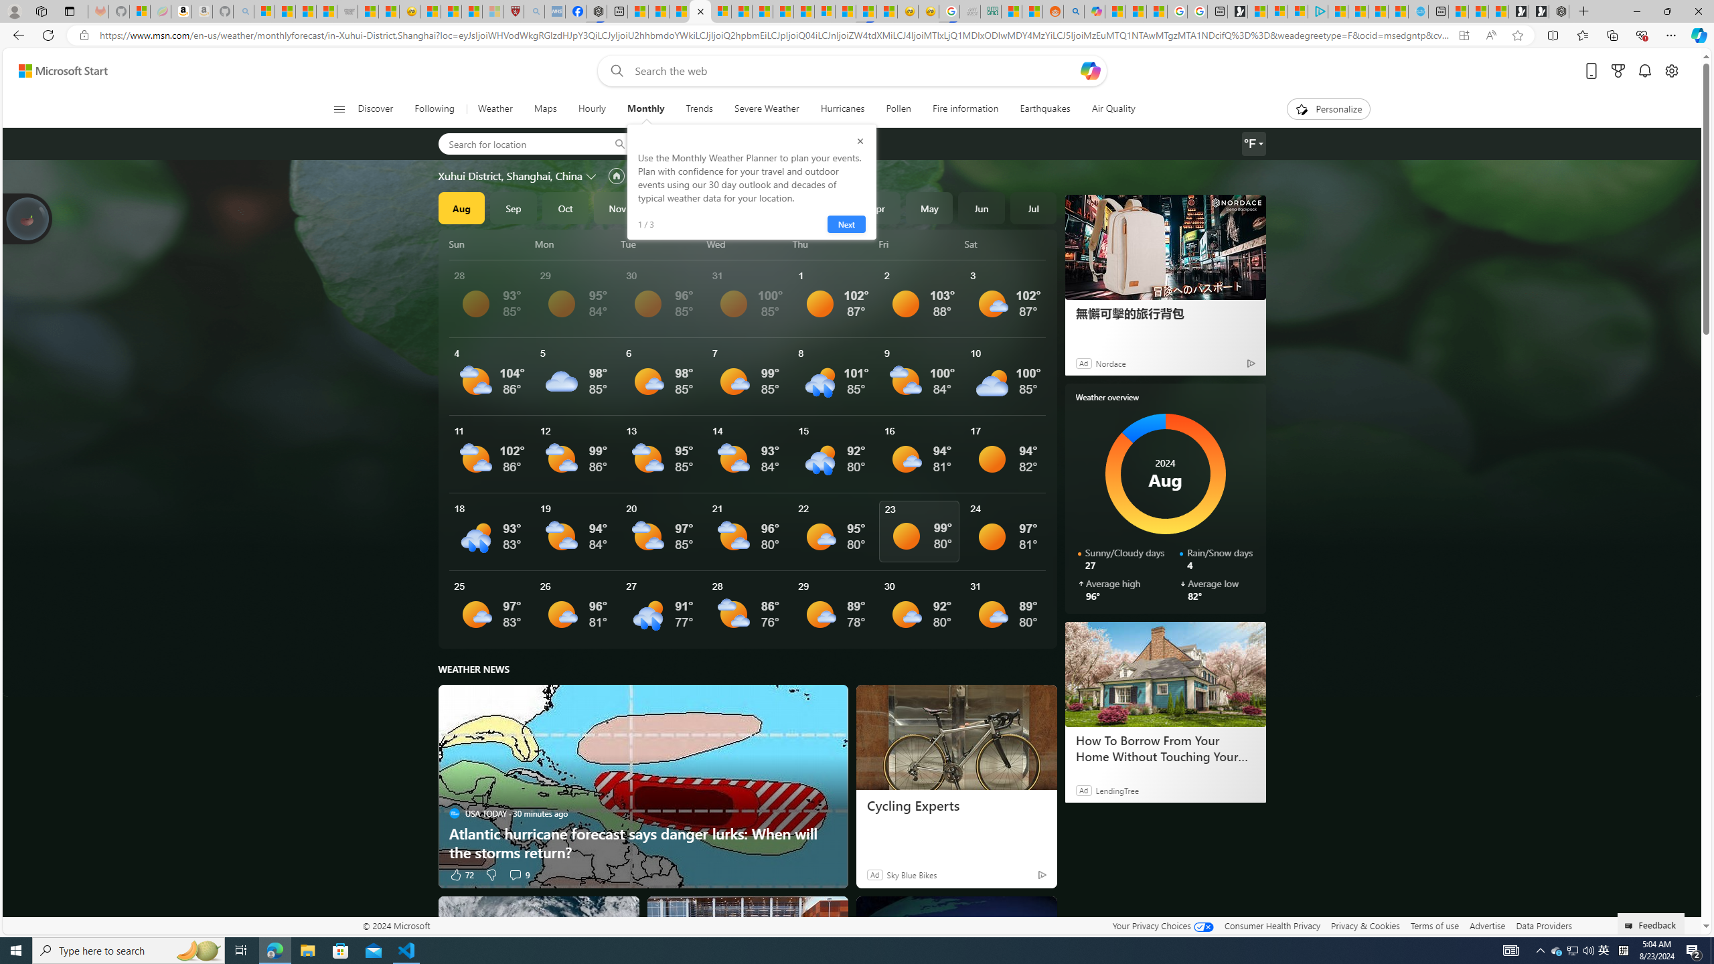  I want to click on View comments 9 Comment, so click(518, 874).